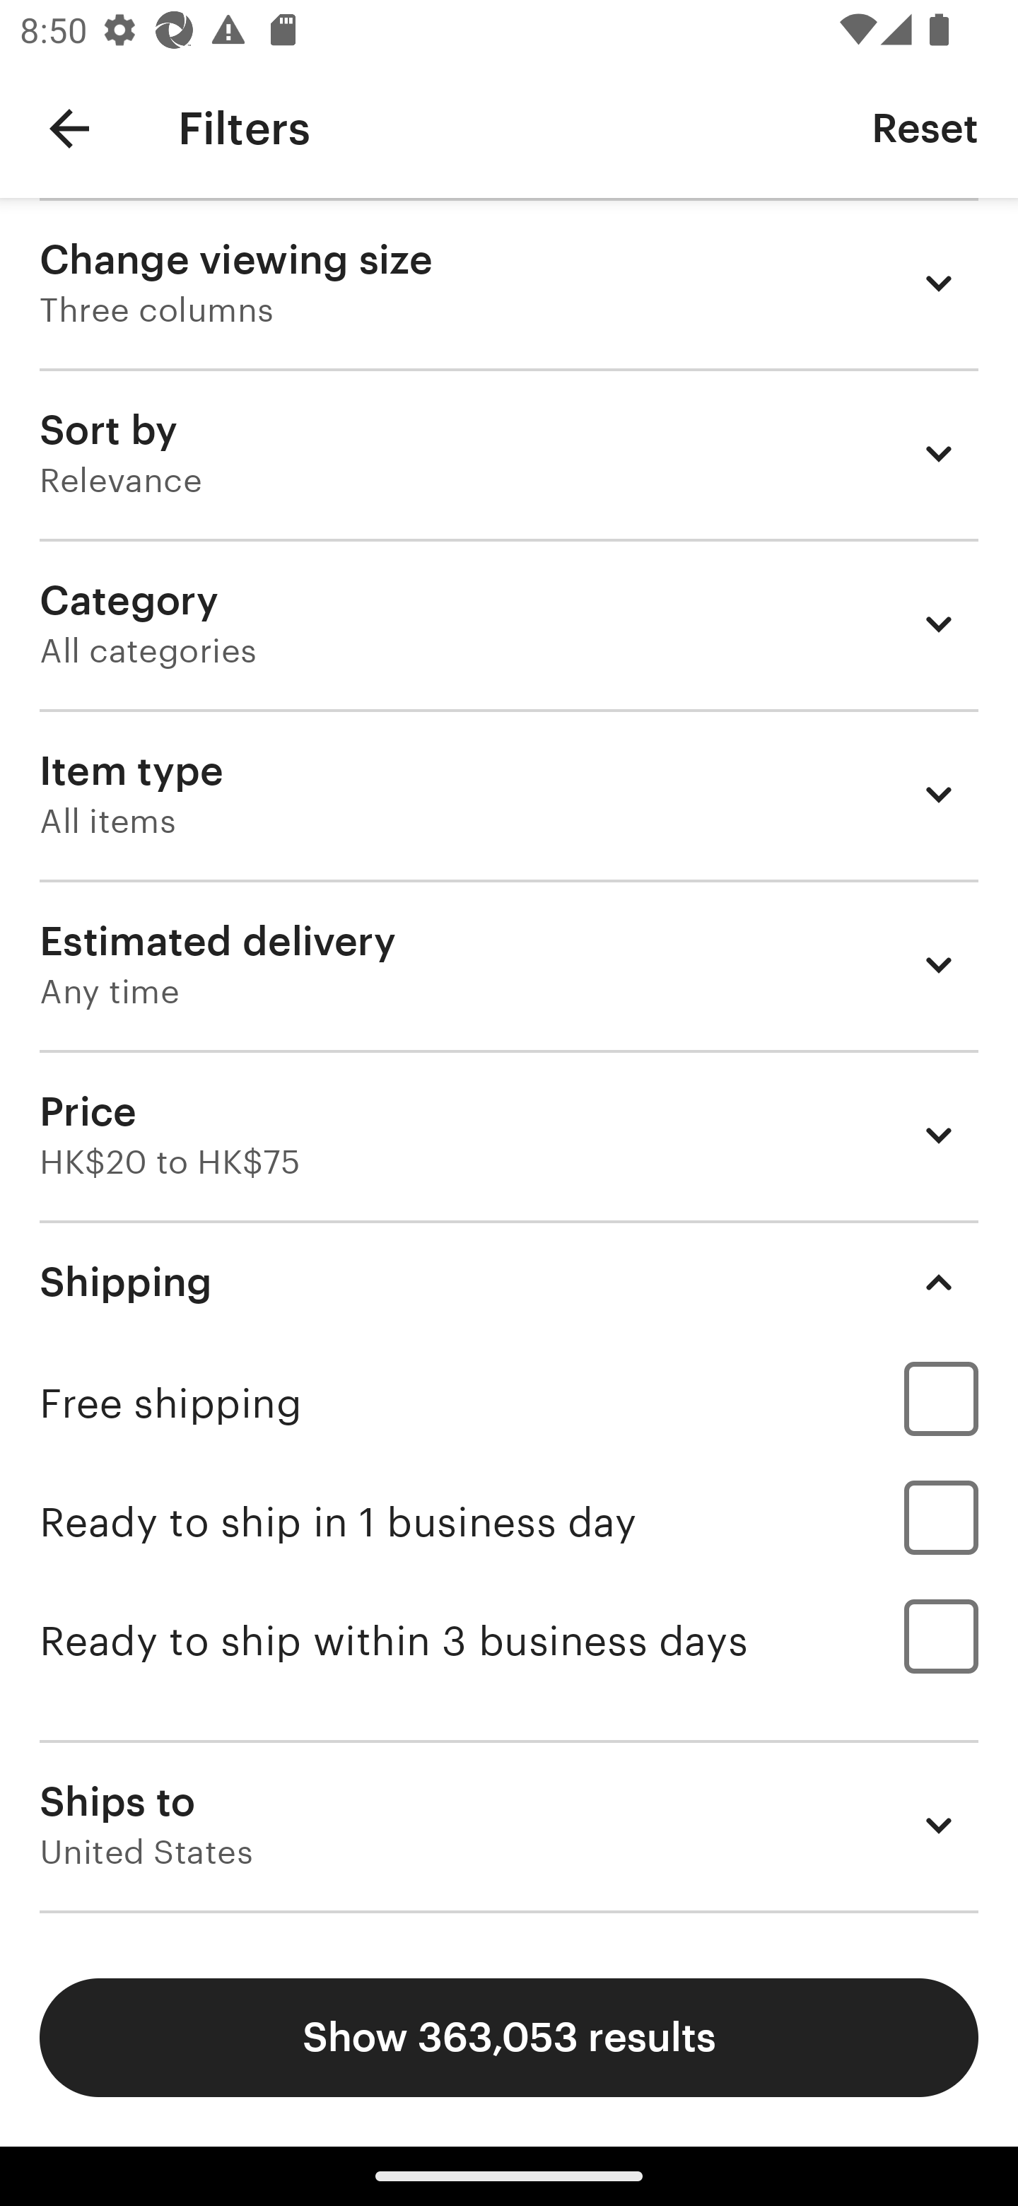 This screenshot has height=2206, width=1018. Describe the element at coordinates (509, 623) in the screenshot. I see `Category All categories` at that location.